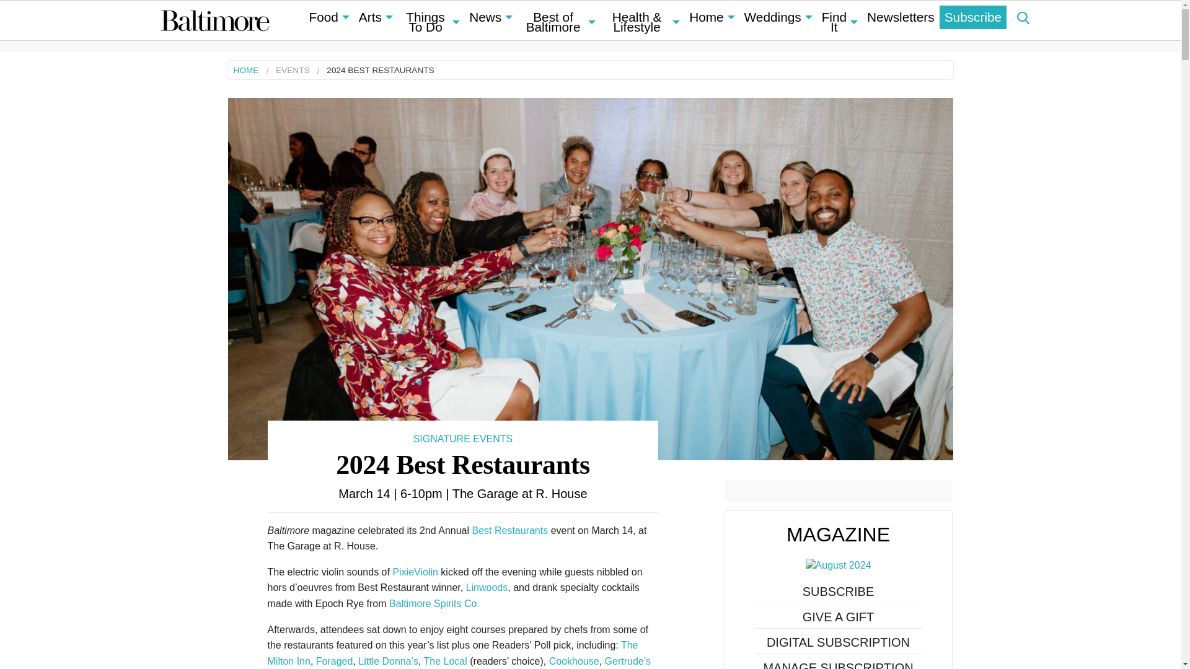 The width and height of the screenshot is (1190, 669). Describe the element at coordinates (558, 22) in the screenshot. I see `Best of Baltimore` at that location.